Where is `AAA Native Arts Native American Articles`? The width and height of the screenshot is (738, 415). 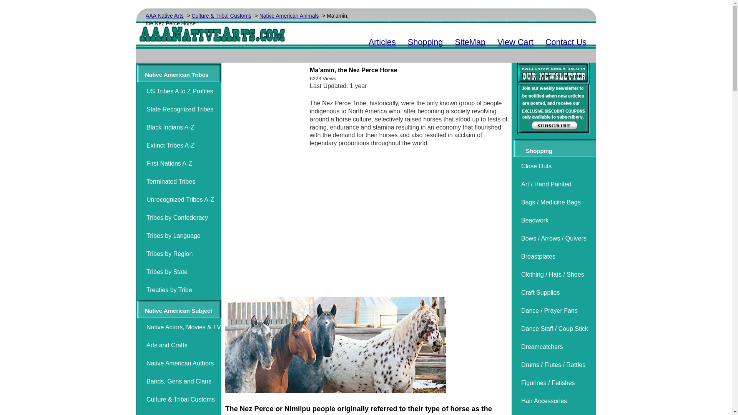
AAA Native Arts Native American Articles is located at coordinates (382, 42).